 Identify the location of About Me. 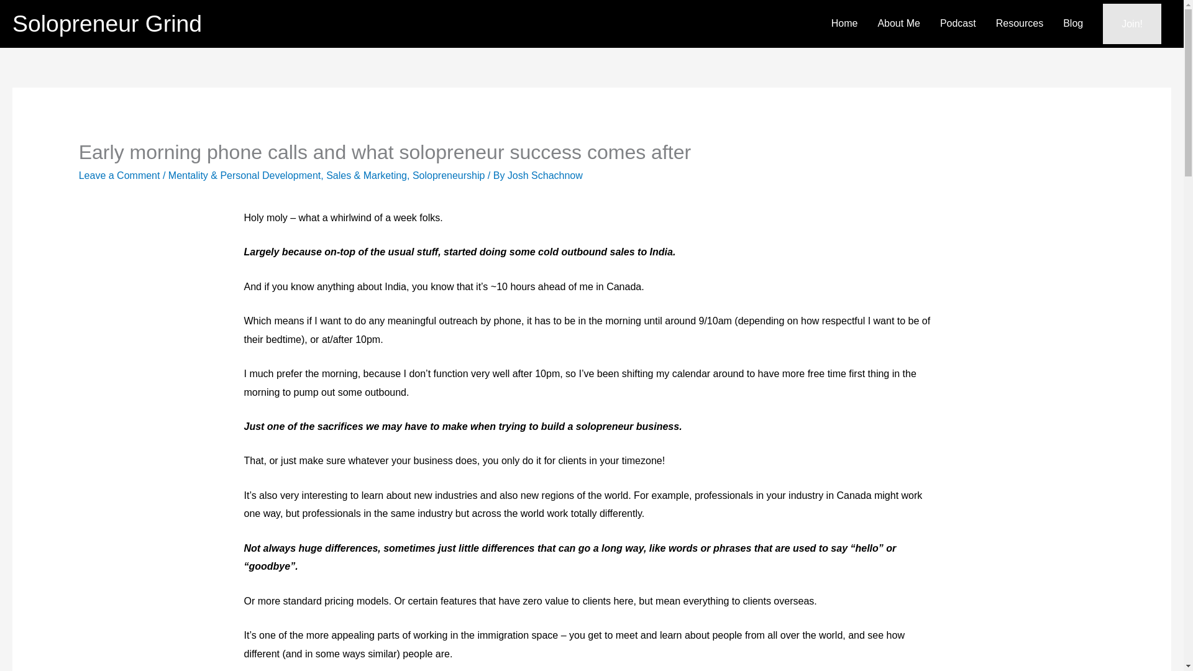
(898, 24).